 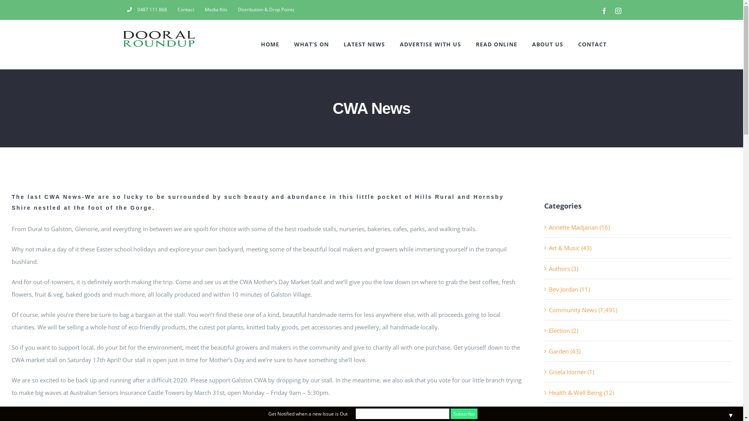 What do you see at coordinates (266, 10) in the screenshot?
I see `Distribution & Drop Points` at bounding box center [266, 10].